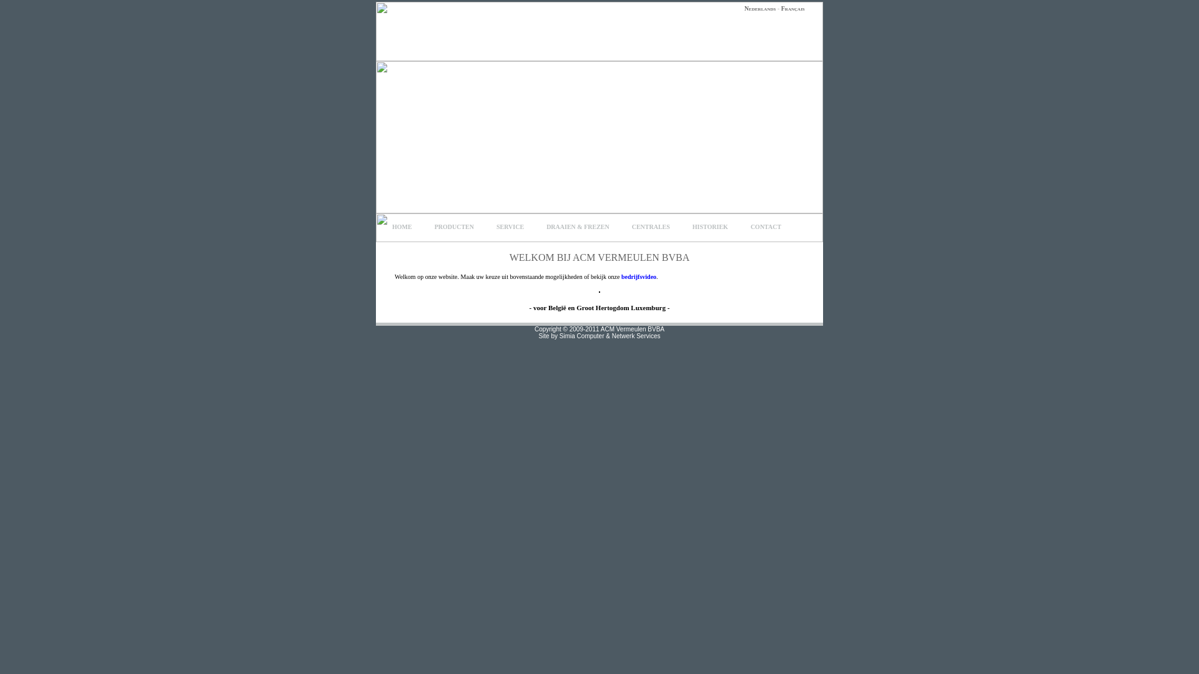 This screenshot has width=1199, height=674. I want to click on SERVICE, so click(510, 227).